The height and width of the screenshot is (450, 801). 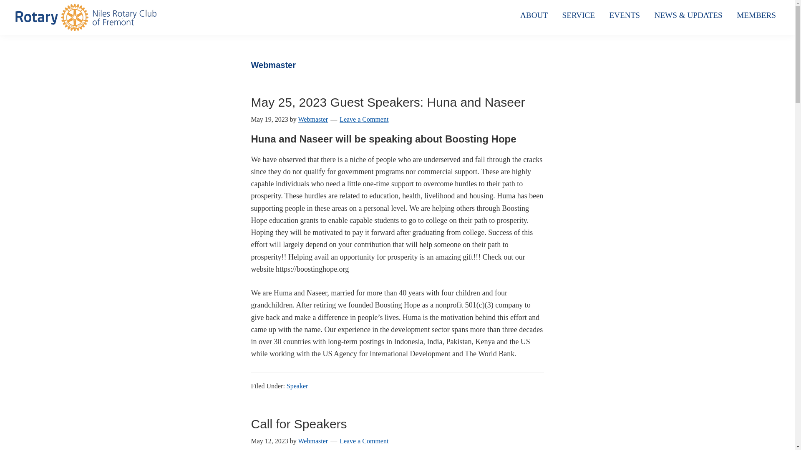 I want to click on Webmaster, so click(x=313, y=119).